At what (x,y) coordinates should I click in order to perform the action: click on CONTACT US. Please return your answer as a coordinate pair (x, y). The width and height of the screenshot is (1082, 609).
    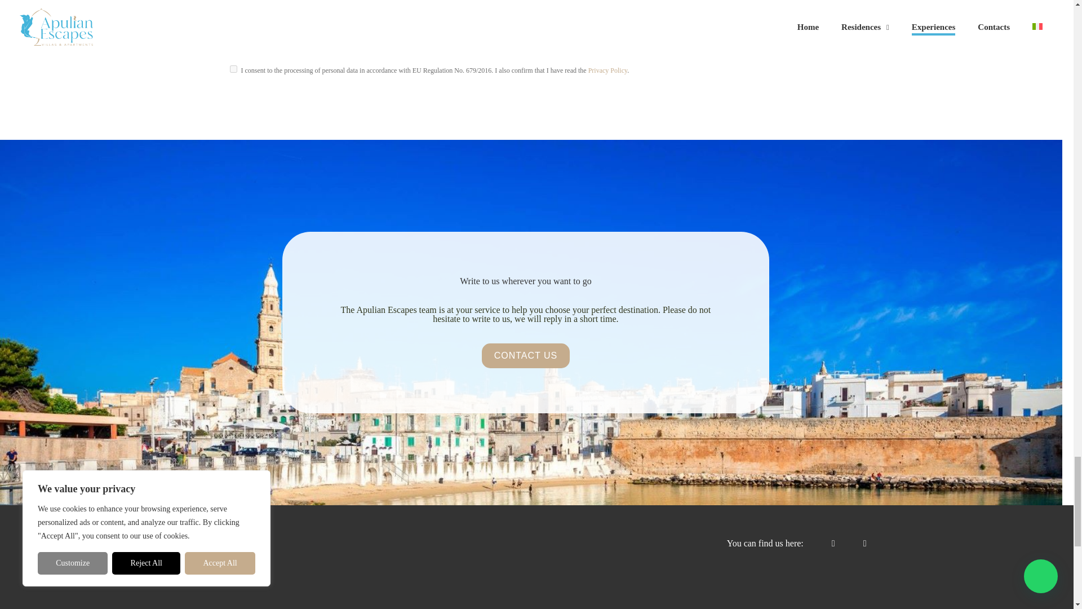
    Looking at the image, I should click on (525, 356).